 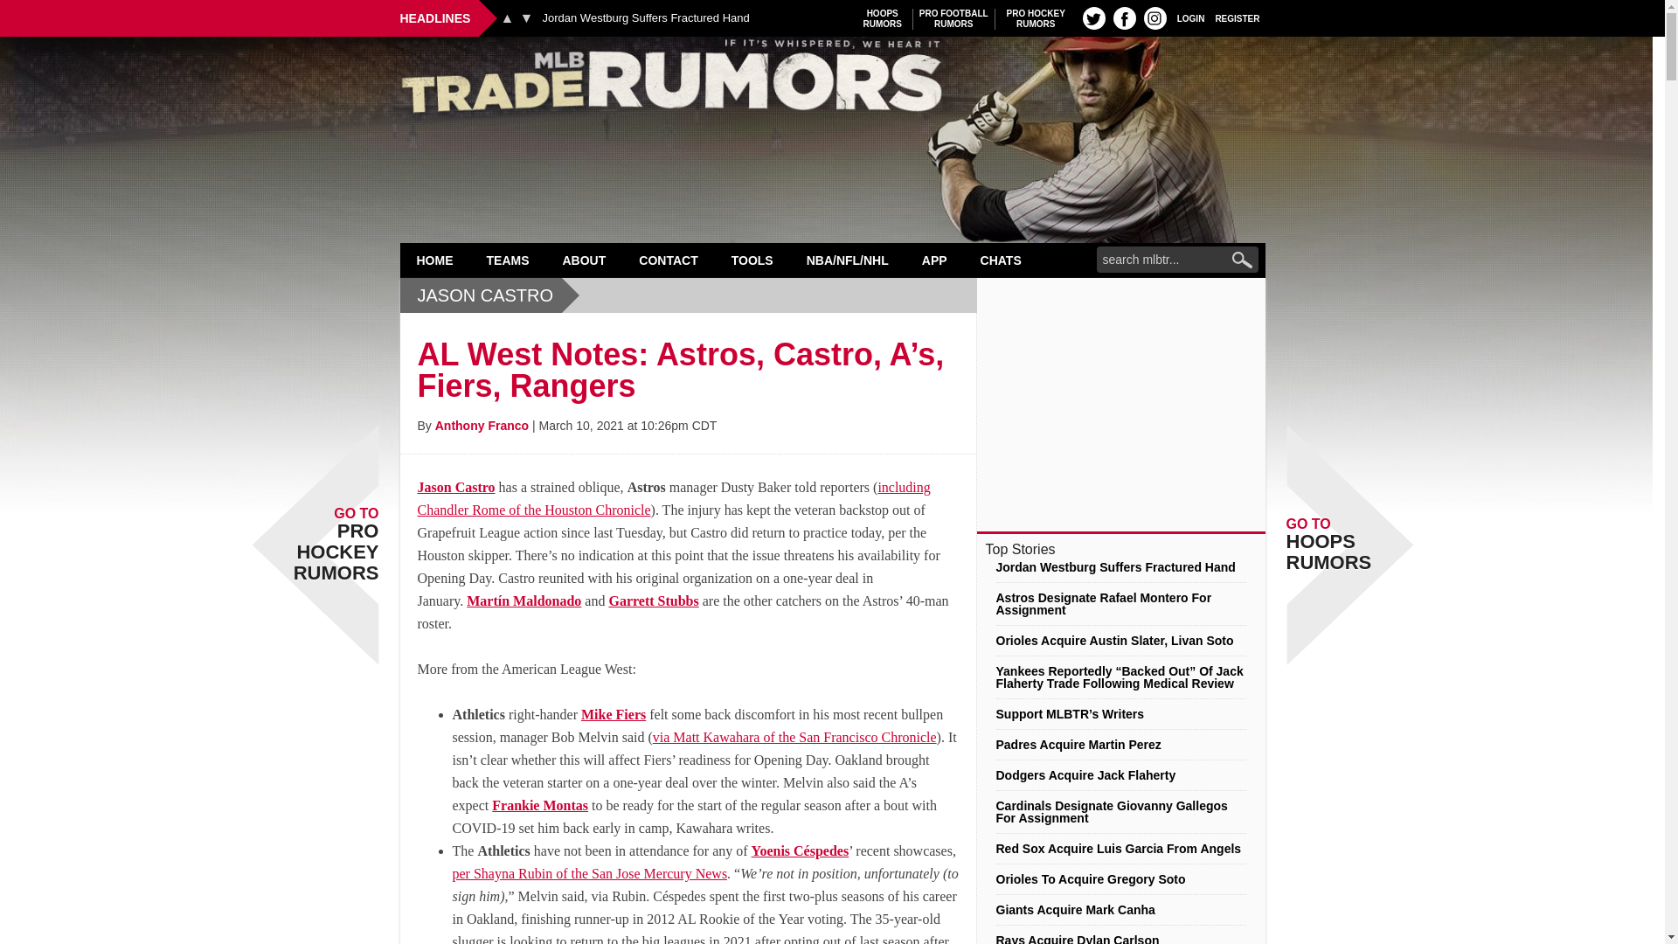 What do you see at coordinates (435, 260) in the screenshot?
I see `HOME` at bounding box center [435, 260].